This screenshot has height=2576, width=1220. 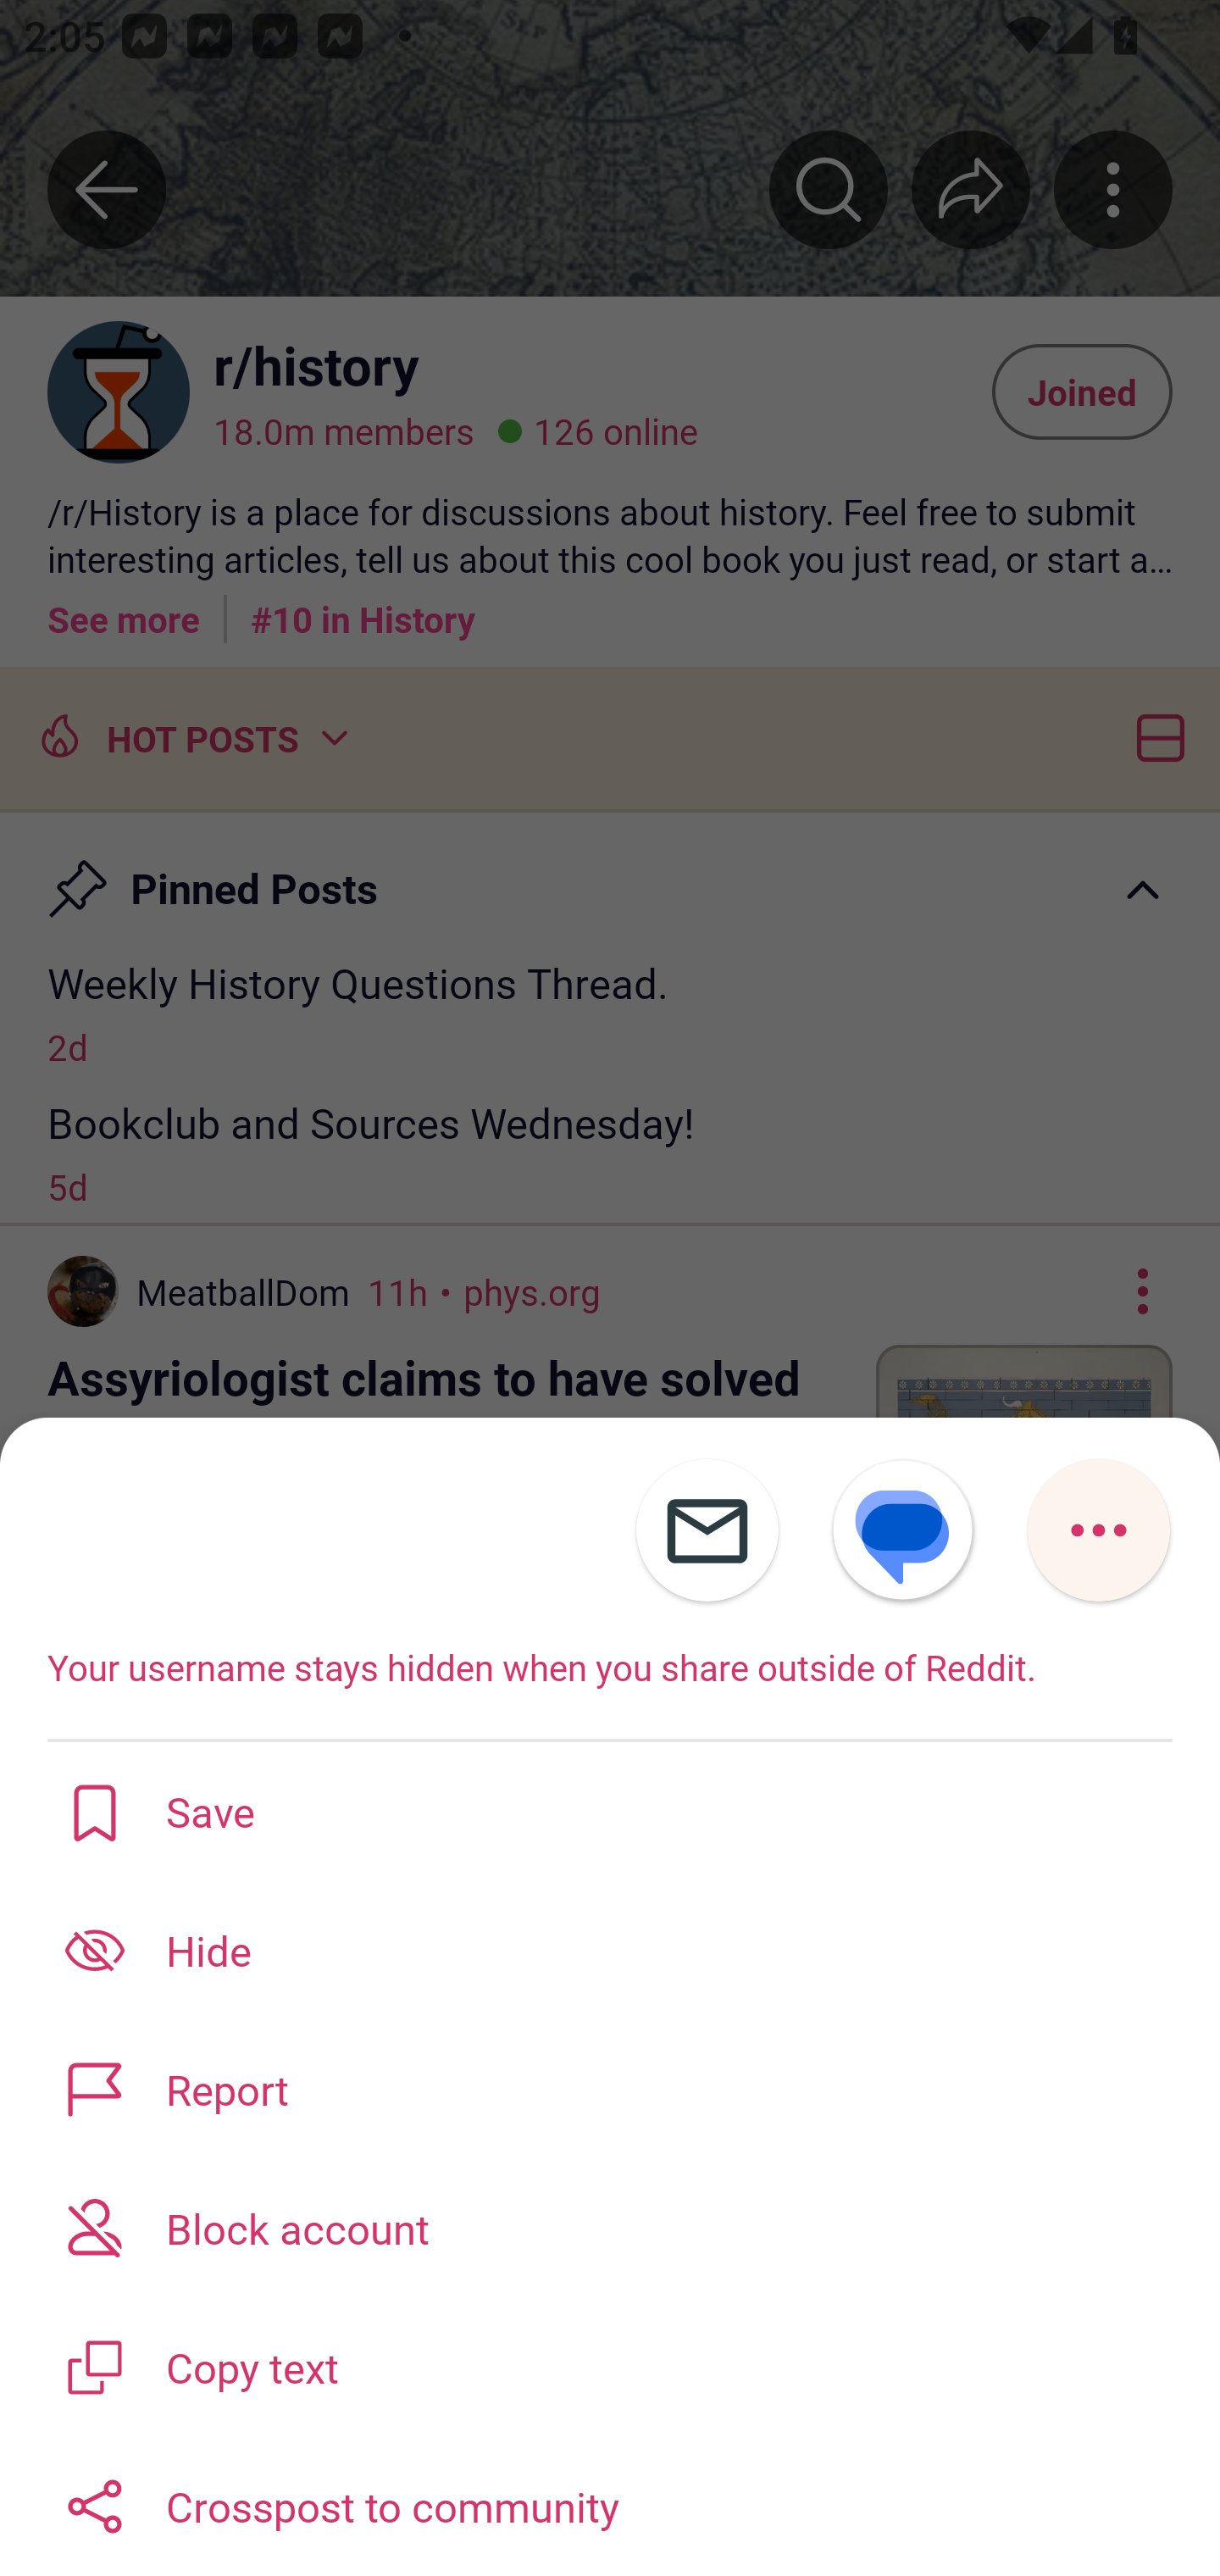 What do you see at coordinates (610, 1811) in the screenshot?
I see `Save` at bounding box center [610, 1811].